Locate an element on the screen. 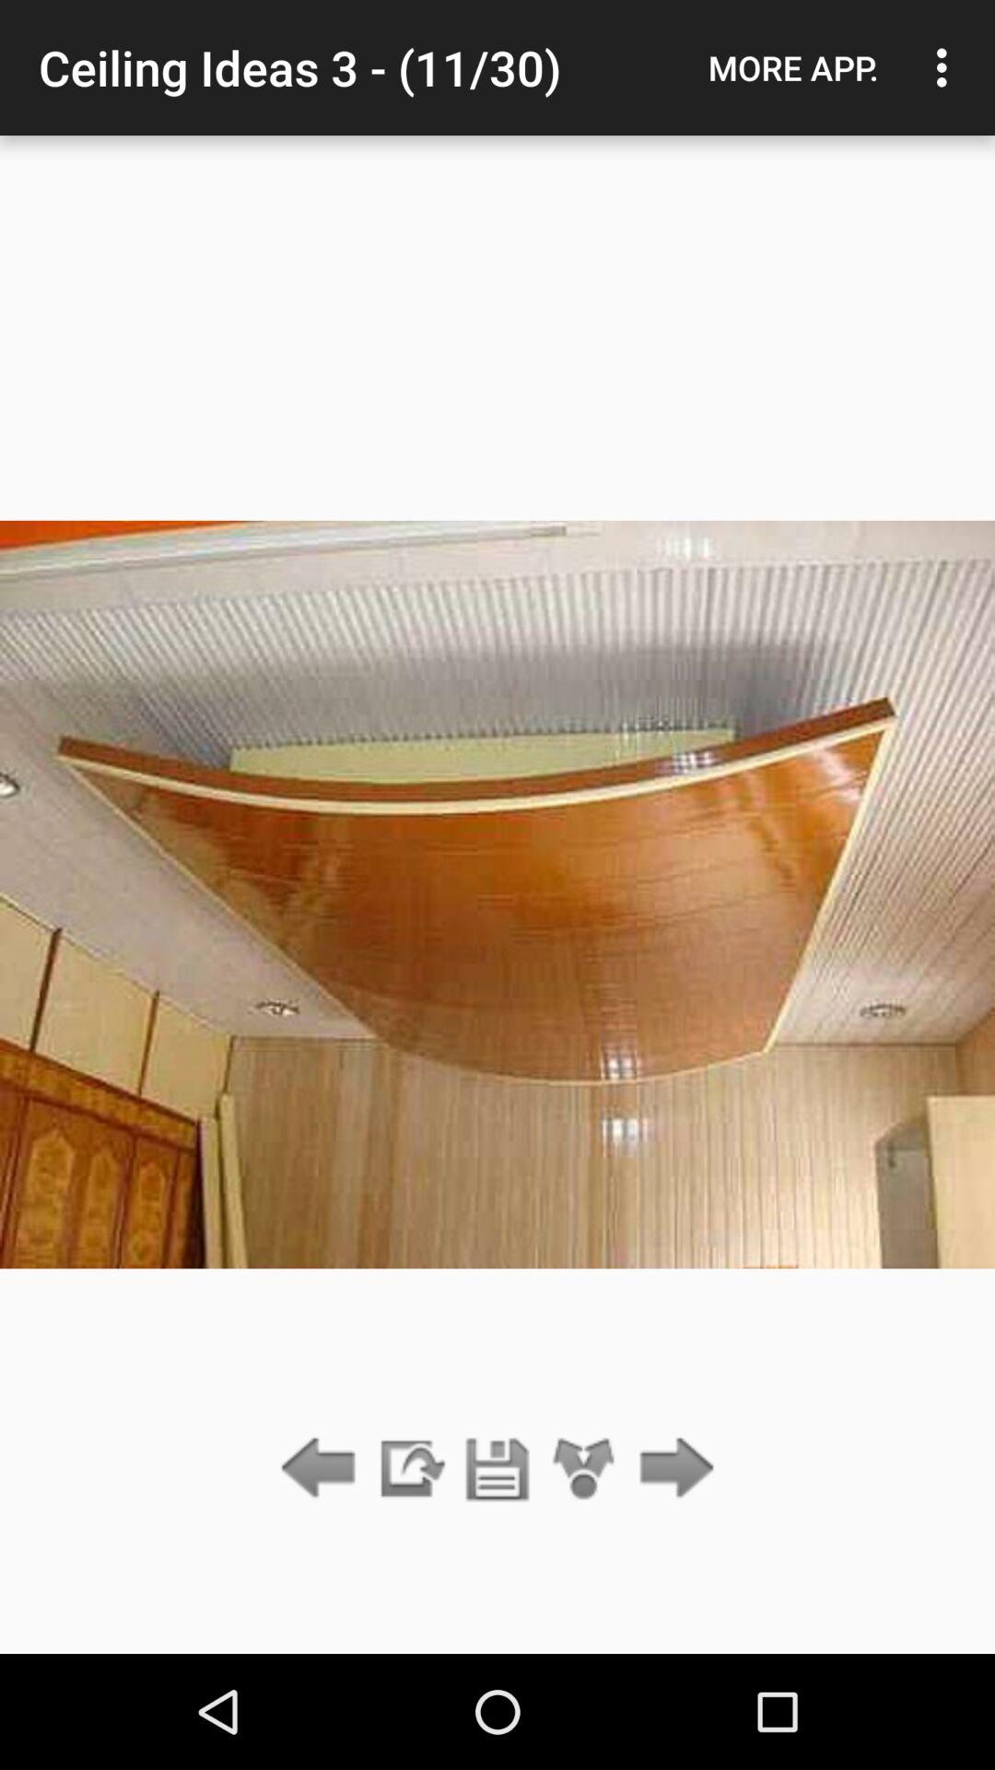 Image resolution: width=995 pixels, height=1770 pixels. press app below ceiling ideas 3 item is located at coordinates (497, 1469).